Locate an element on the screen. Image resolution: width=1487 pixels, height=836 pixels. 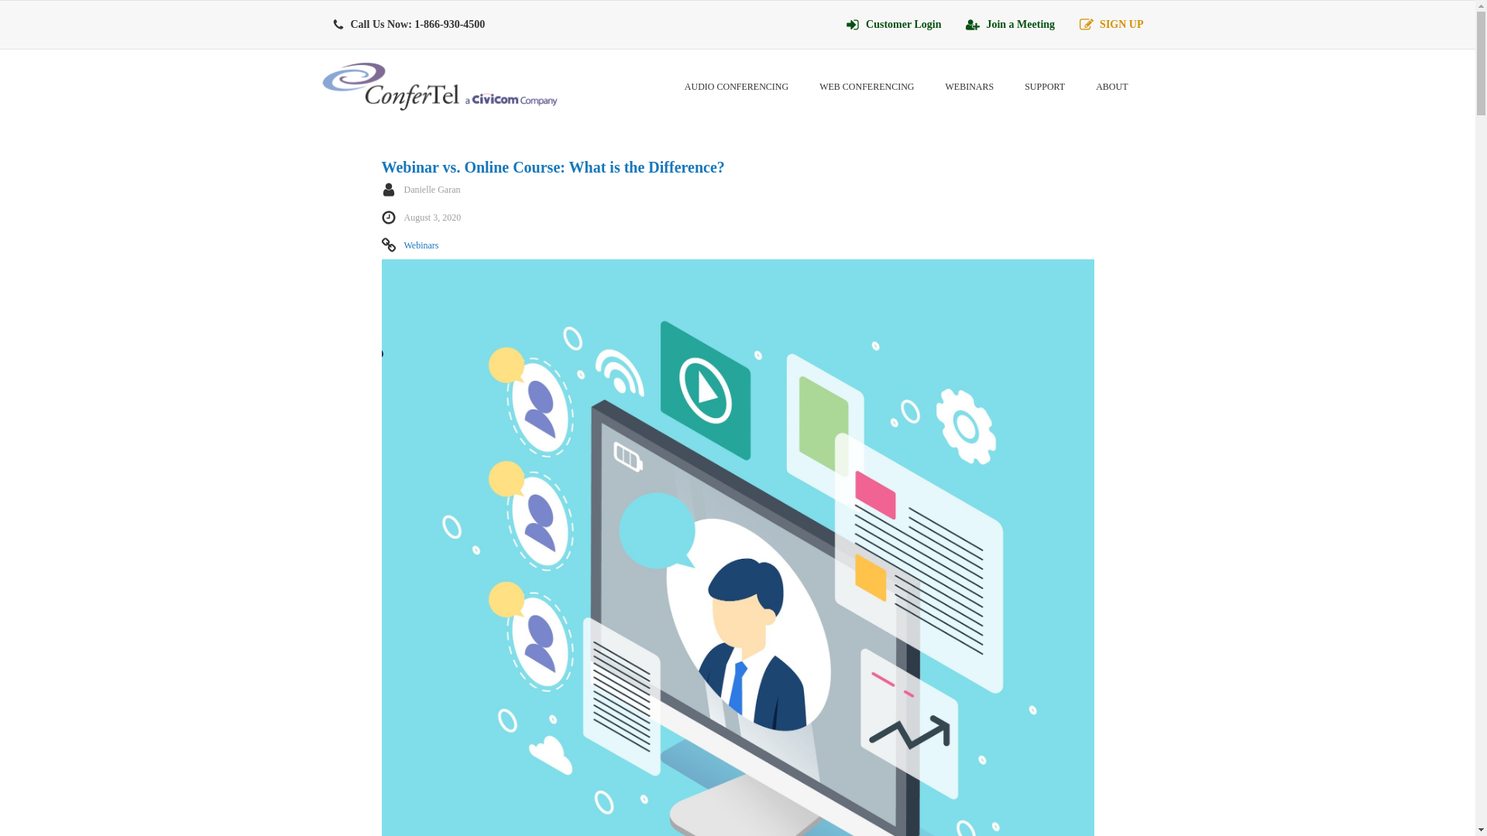
AUDIO CONFERENCING is located at coordinates (737, 87).